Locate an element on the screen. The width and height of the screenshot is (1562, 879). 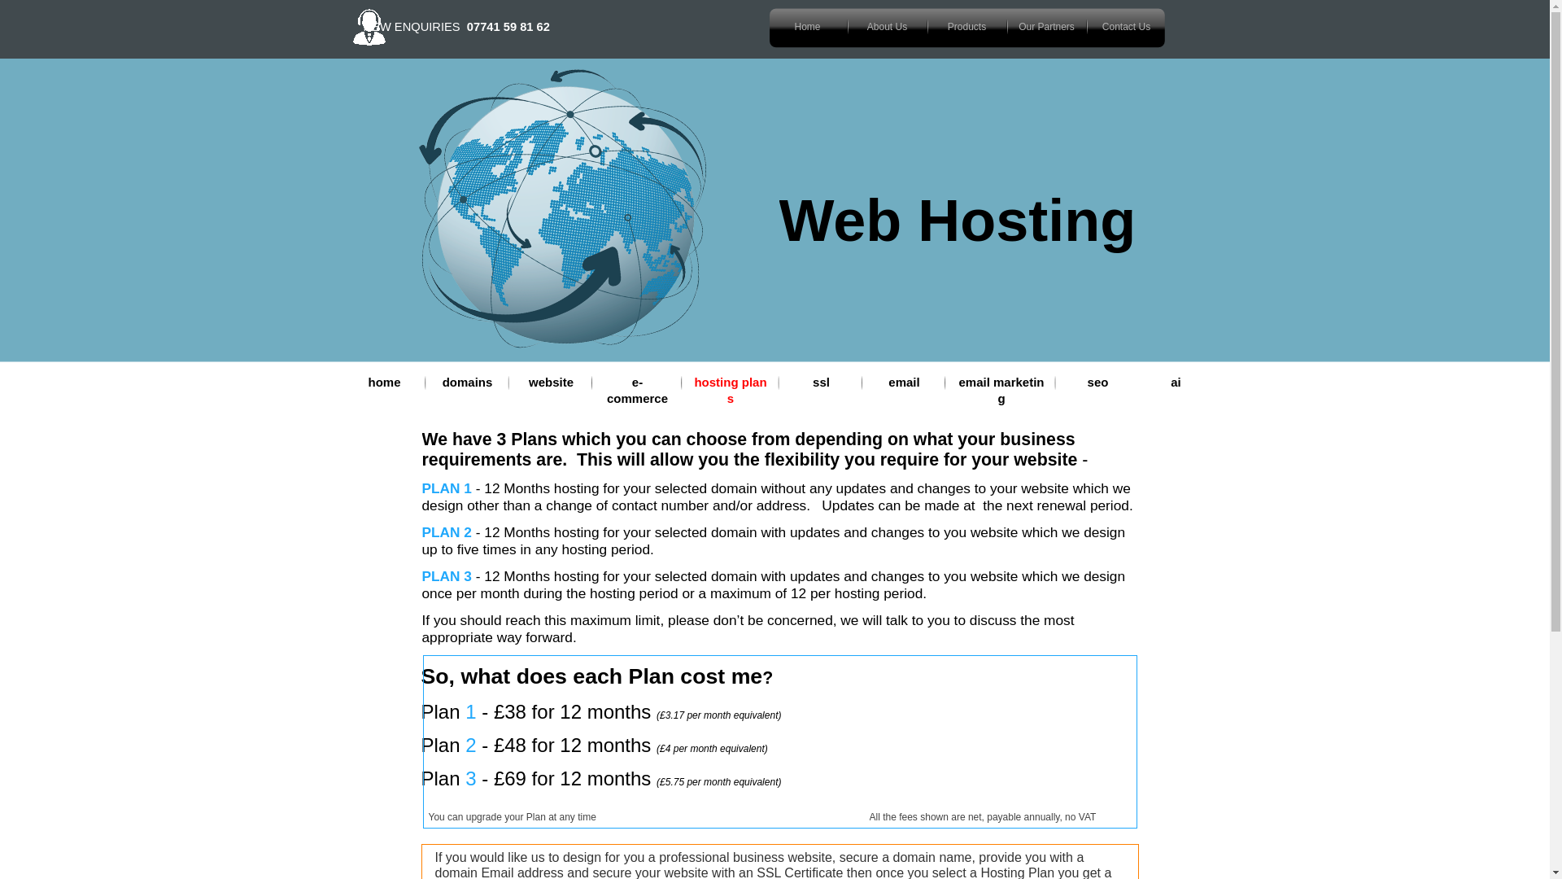
domains is located at coordinates (467, 383).